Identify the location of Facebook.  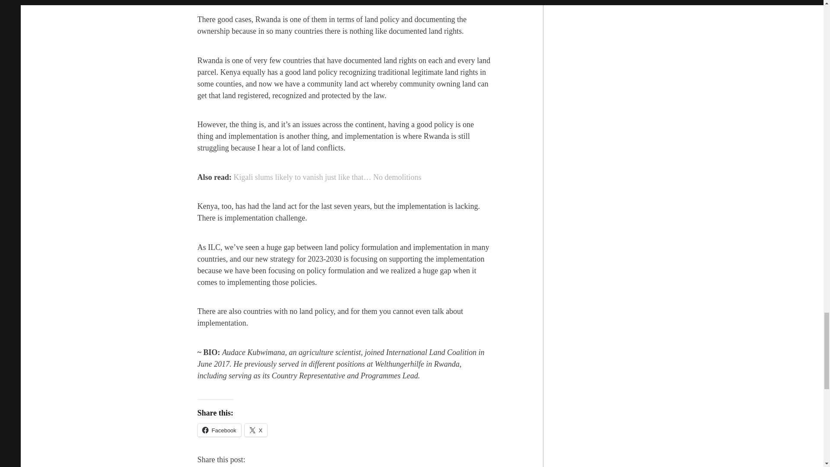
(219, 430).